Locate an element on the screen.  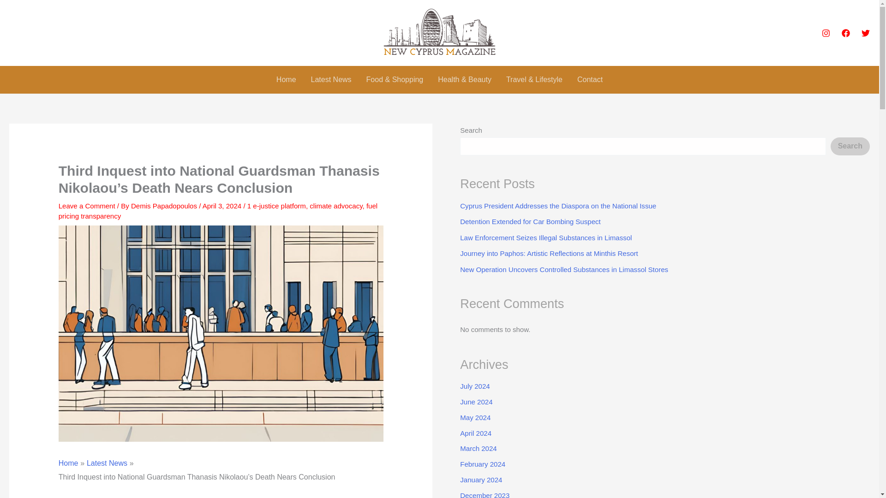
1 e-justice platform is located at coordinates (276, 206).